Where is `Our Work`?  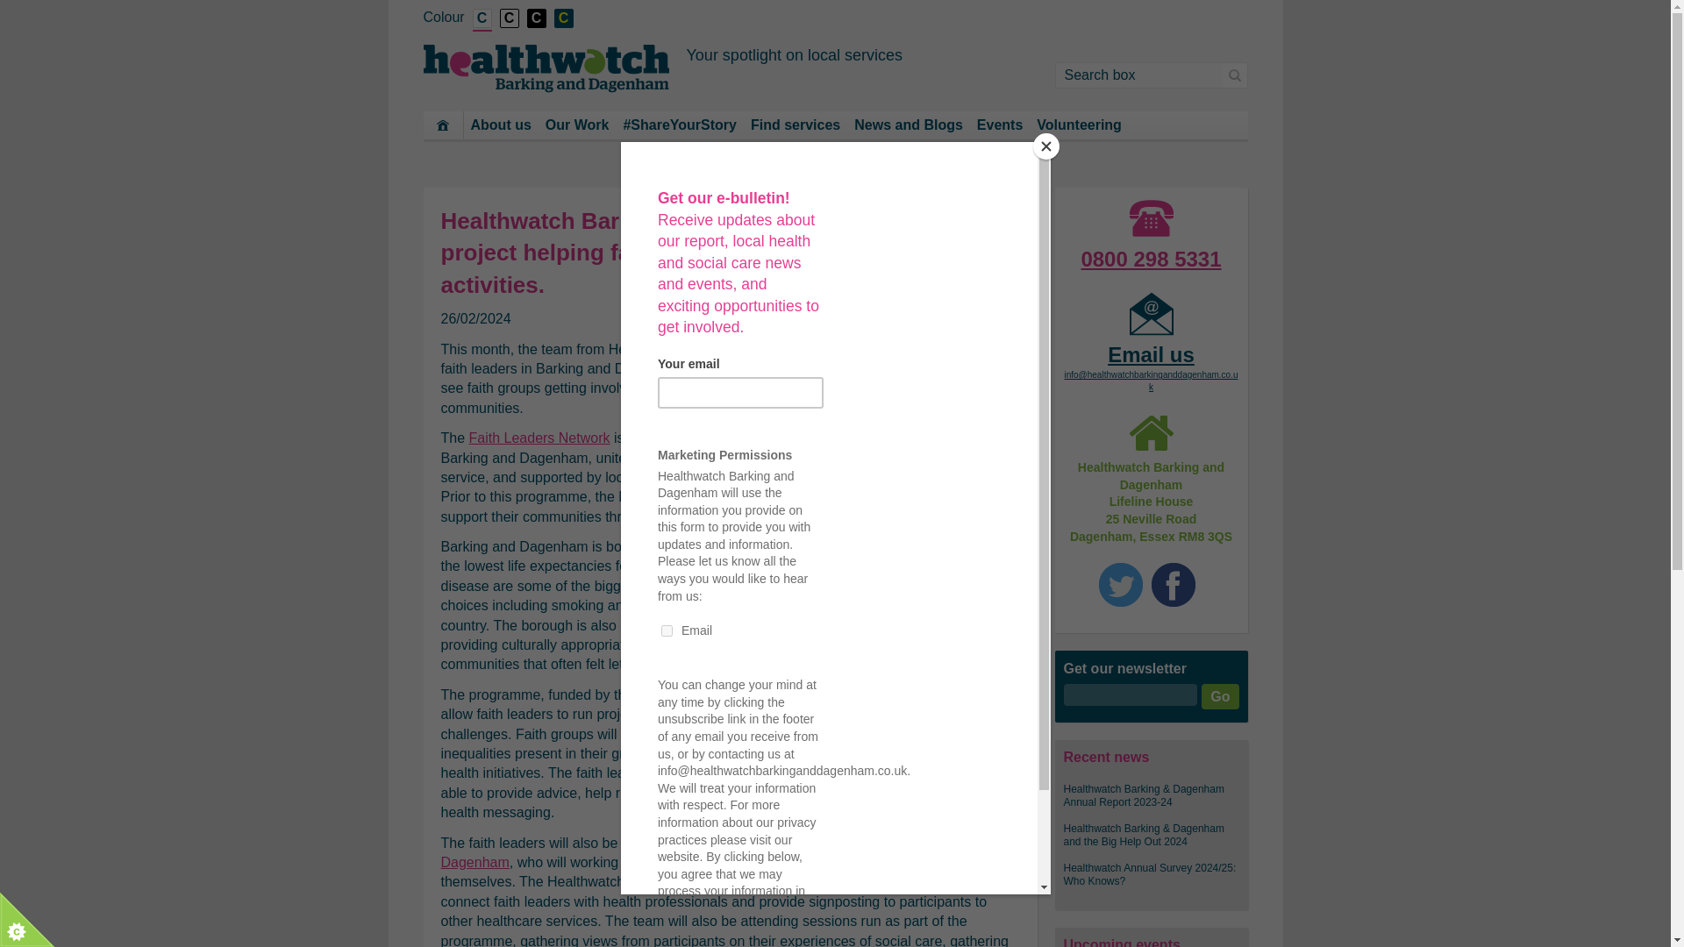
Our Work is located at coordinates (577, 125).